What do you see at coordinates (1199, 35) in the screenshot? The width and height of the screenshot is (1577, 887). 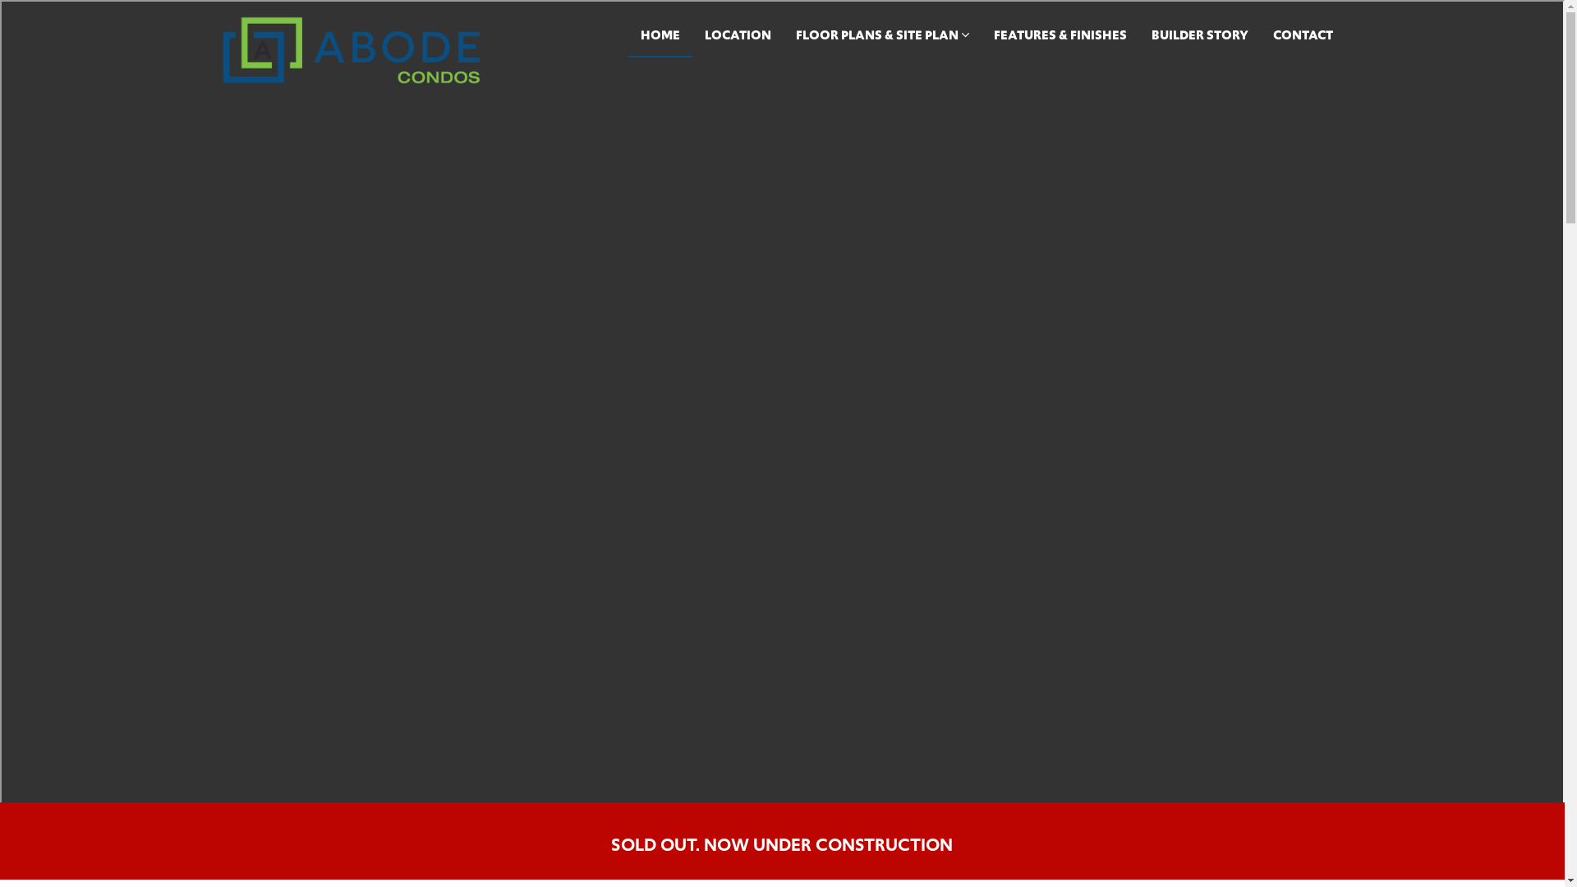 I see `BUILDER STORY` at bounding box center [1199, 35].